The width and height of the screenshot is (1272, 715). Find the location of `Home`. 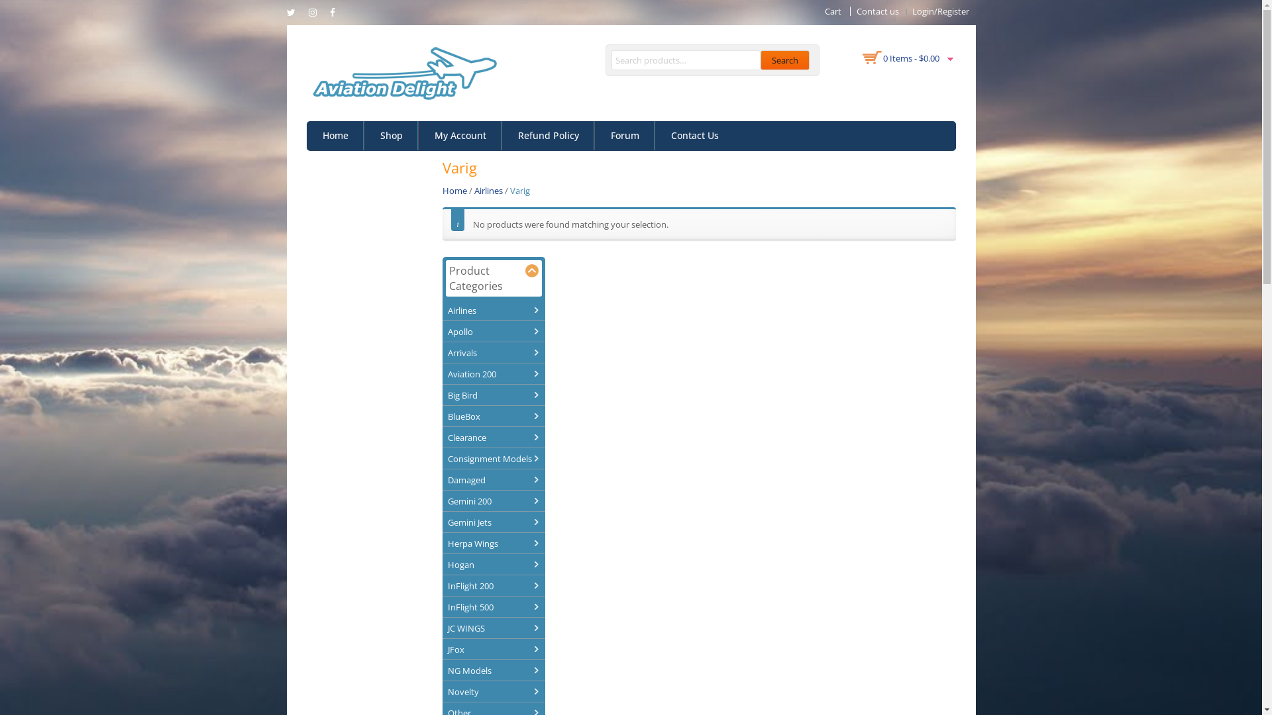

Home is located at coordinates (454, 191).